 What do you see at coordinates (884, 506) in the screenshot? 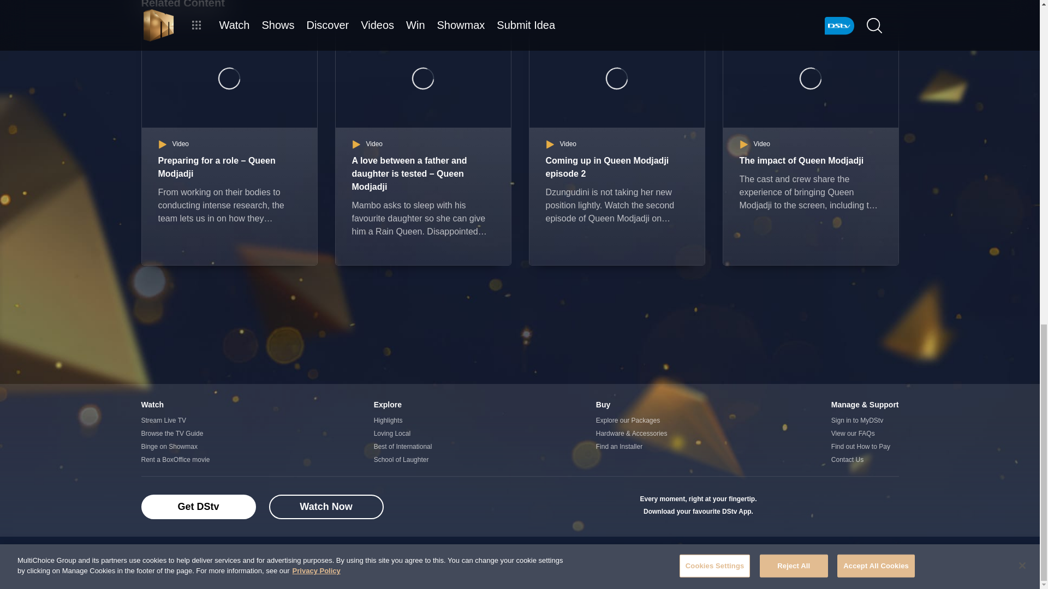
I see `WebURL` at bounding box center [884, 506].